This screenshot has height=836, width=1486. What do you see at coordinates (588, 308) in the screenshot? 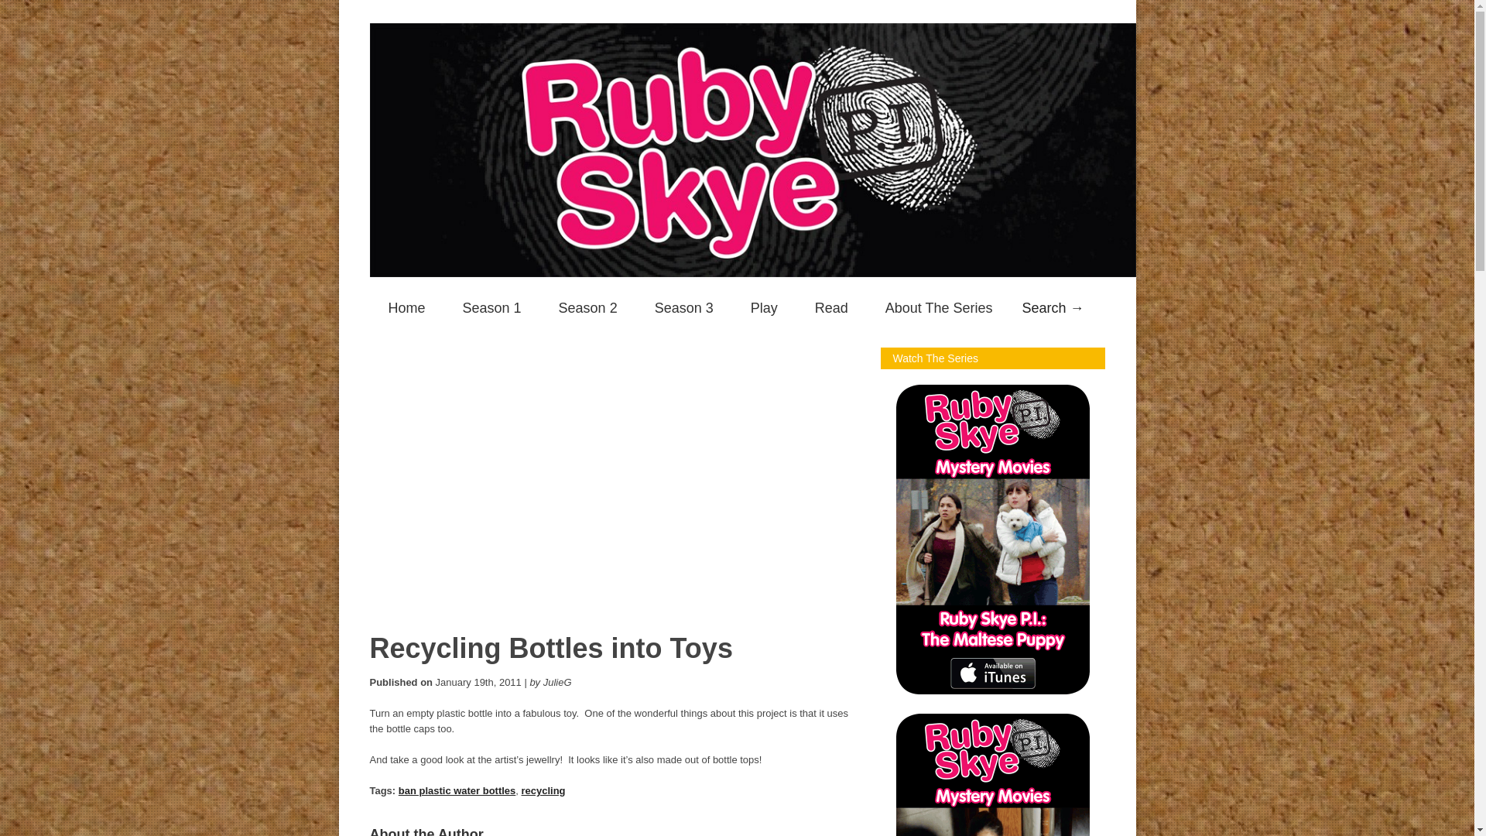
I see `Season 2` at bounding box center [588, 308].